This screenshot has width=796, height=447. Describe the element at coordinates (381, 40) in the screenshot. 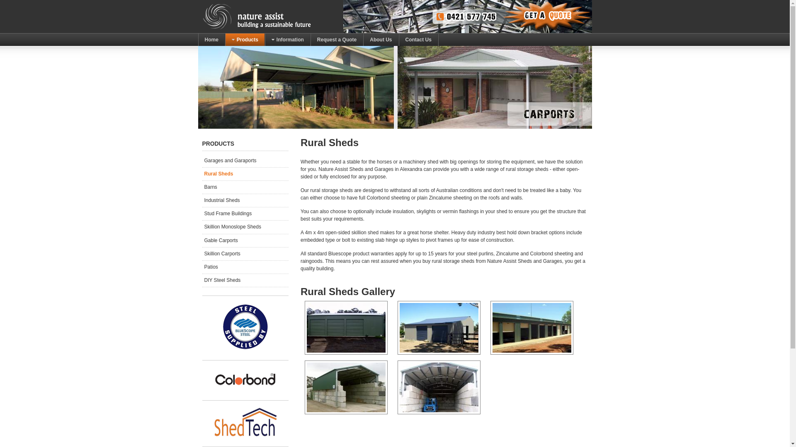

I see `About Us` at that location.